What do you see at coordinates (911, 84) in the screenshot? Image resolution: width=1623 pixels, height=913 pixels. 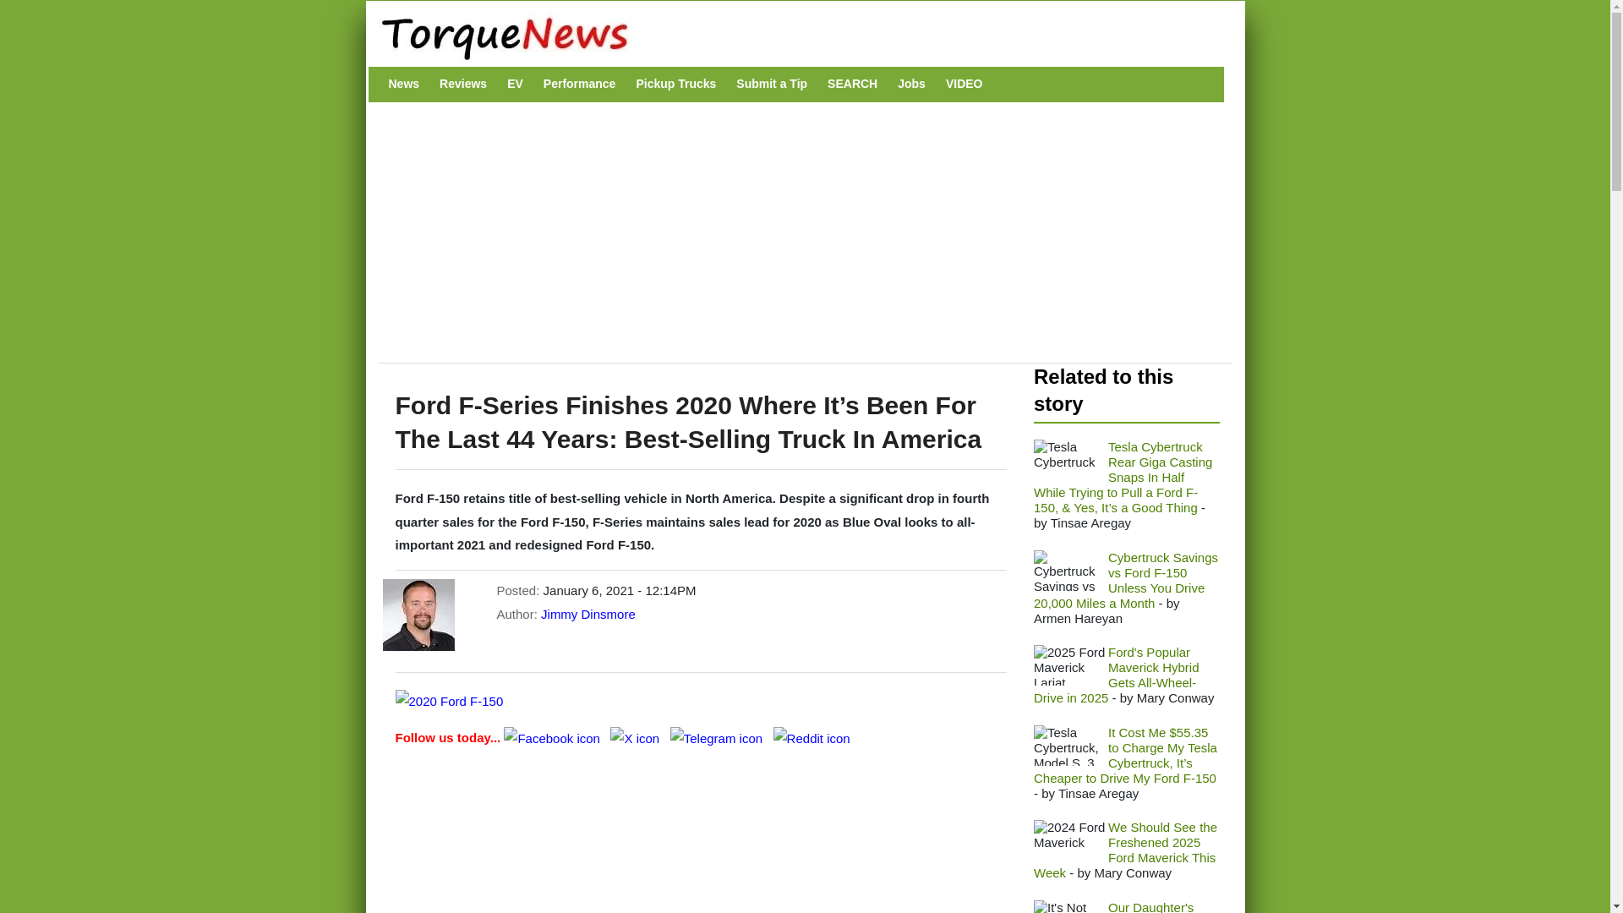 I see `Automotive journalism jobs and careers are TorqueNews.com.` at bounding box center [911, 84].